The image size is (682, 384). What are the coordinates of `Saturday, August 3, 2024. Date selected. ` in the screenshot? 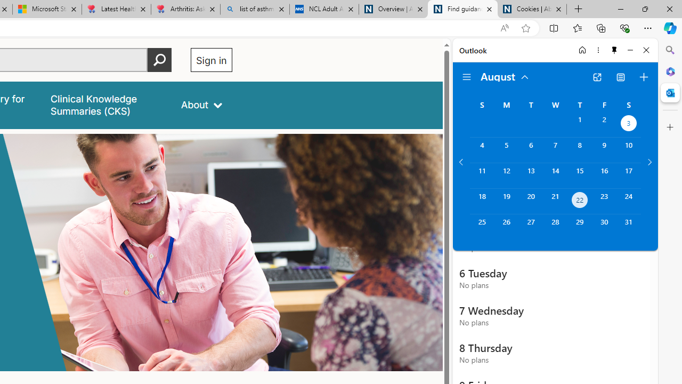 It's located at (629, 125).